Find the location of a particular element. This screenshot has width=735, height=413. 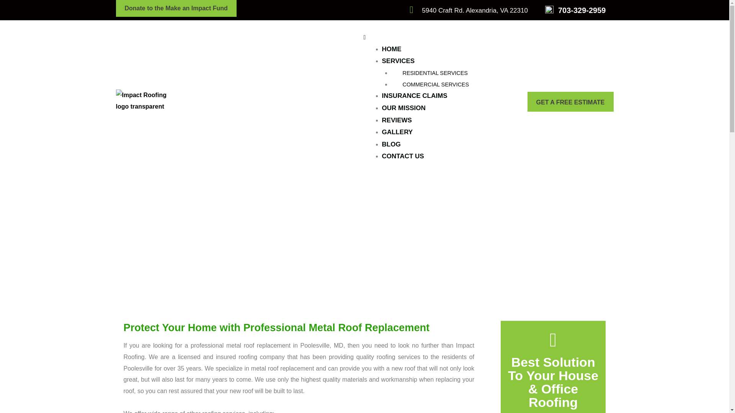

GET A FREE ESTIMATE is located at coordinates (570, 101).